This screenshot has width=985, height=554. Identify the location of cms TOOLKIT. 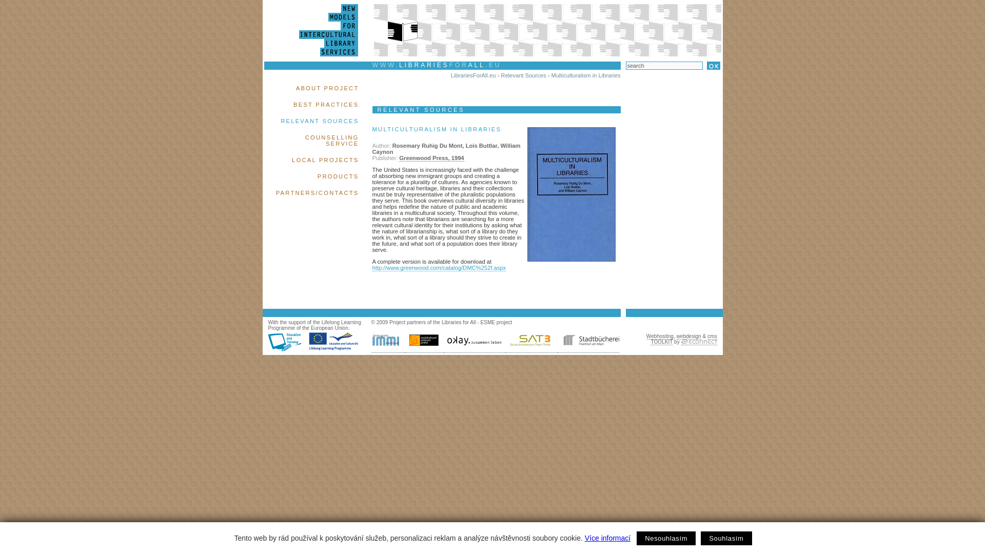
(683, 339).